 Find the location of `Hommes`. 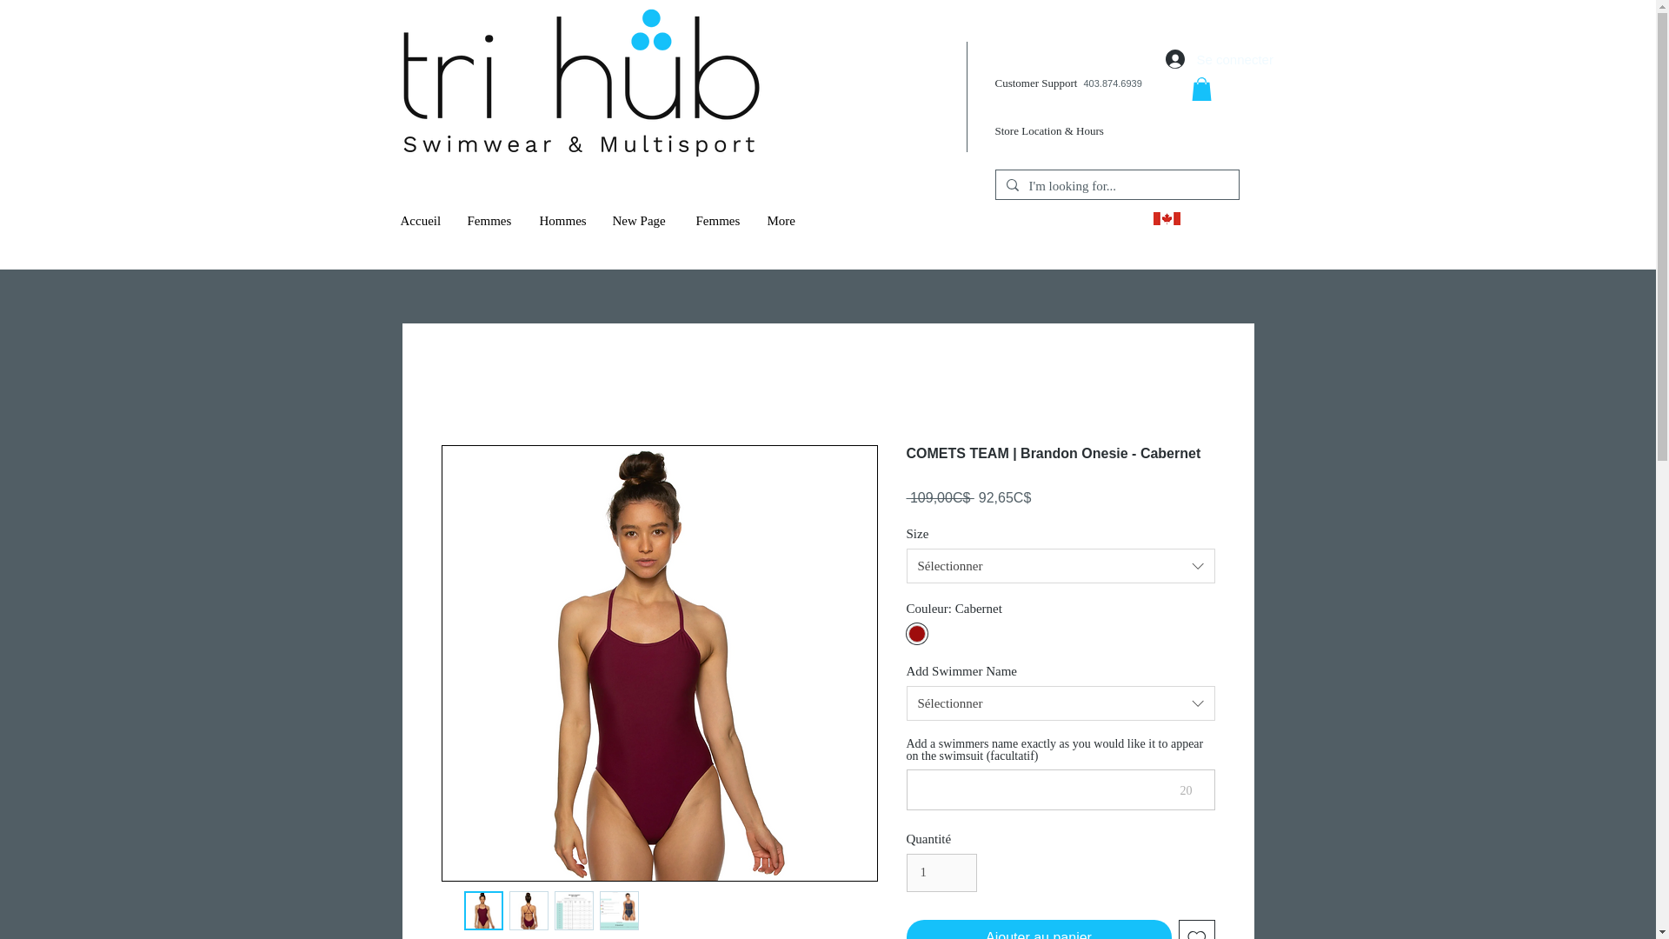

Hommes is located at coordinates (563, 221).